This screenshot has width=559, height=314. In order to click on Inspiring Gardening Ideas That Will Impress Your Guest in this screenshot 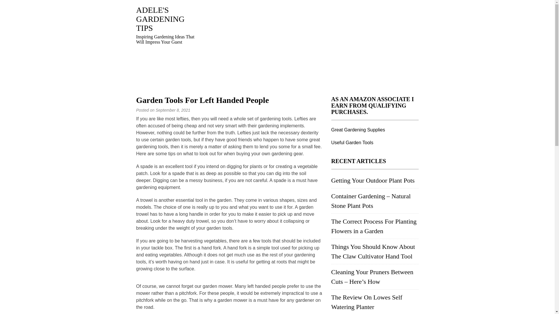, I will do `click(160, 19)`.